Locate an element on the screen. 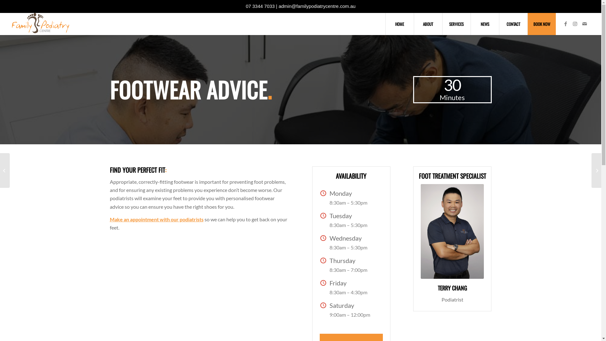  Facebook is located at coordinates (566, 24).